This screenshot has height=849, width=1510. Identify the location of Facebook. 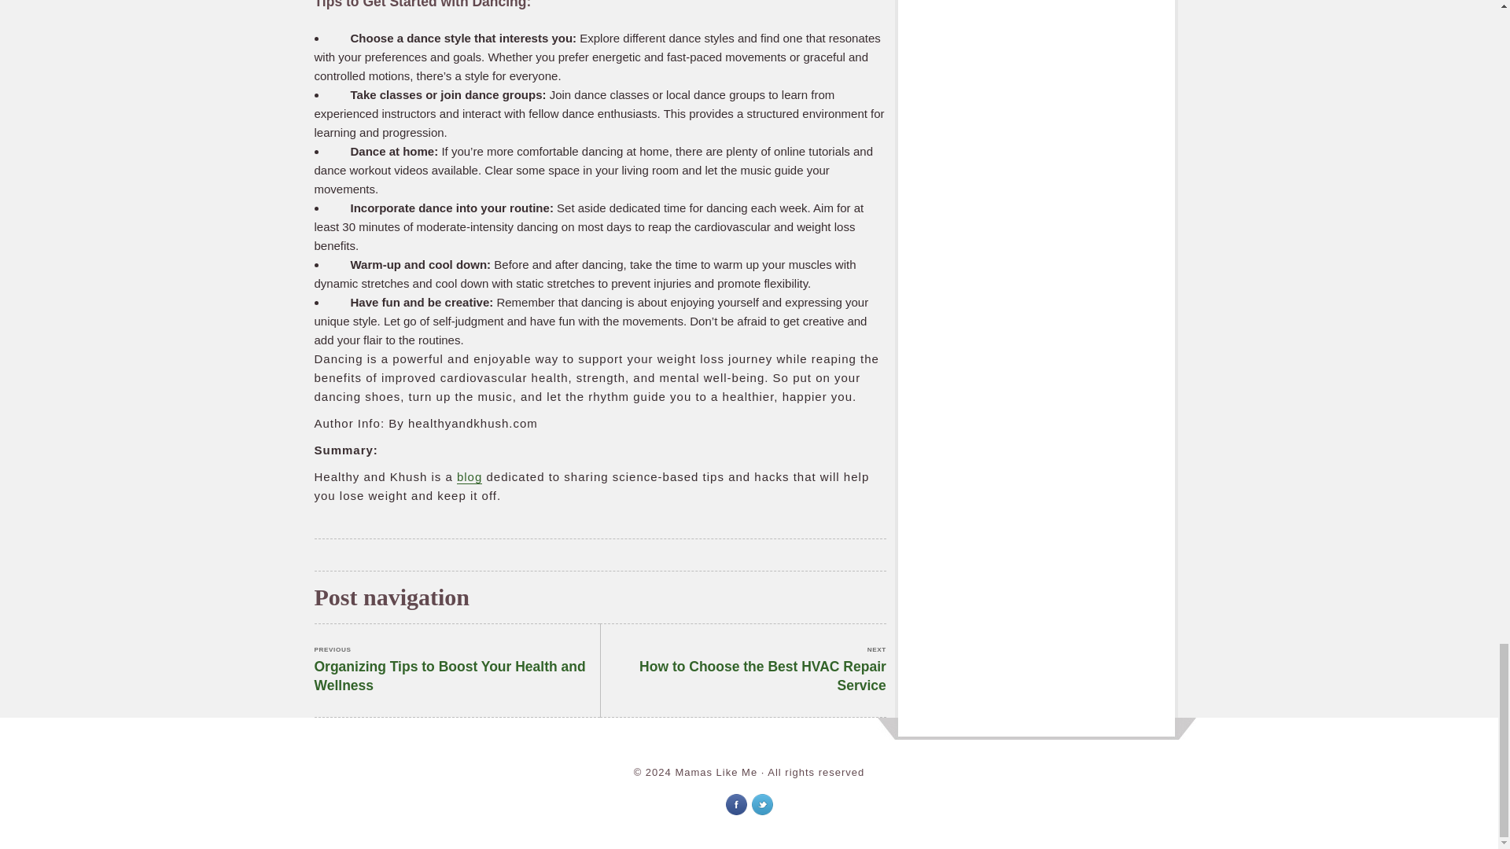
(735, 803).